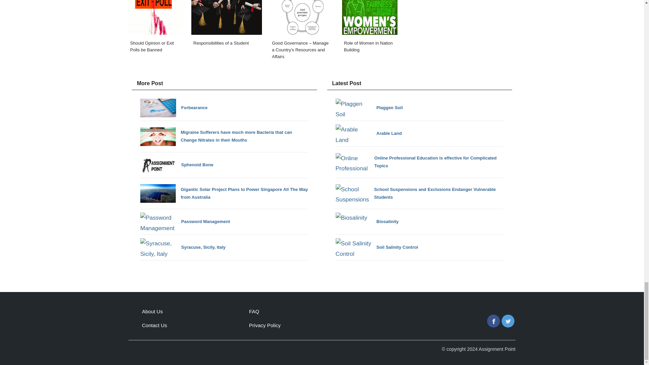 The width and height of the screenshot is (649, 365). What do you see at coordinates (152, 311) in the screenshot?
I see `About Us` at bounding box center [152, 311].